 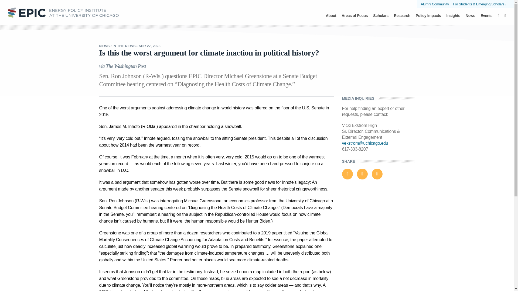 What do you see at coordinates (381, 19) in the screenshot?
I see `Scholars` at bounding box center [381, 19].